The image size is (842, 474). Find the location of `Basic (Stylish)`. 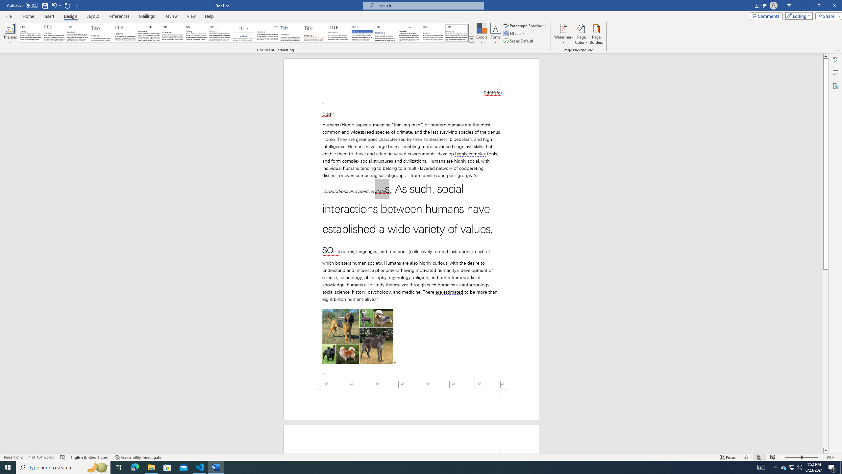

Basic (Stylish) is located at coordinates (102, 33).